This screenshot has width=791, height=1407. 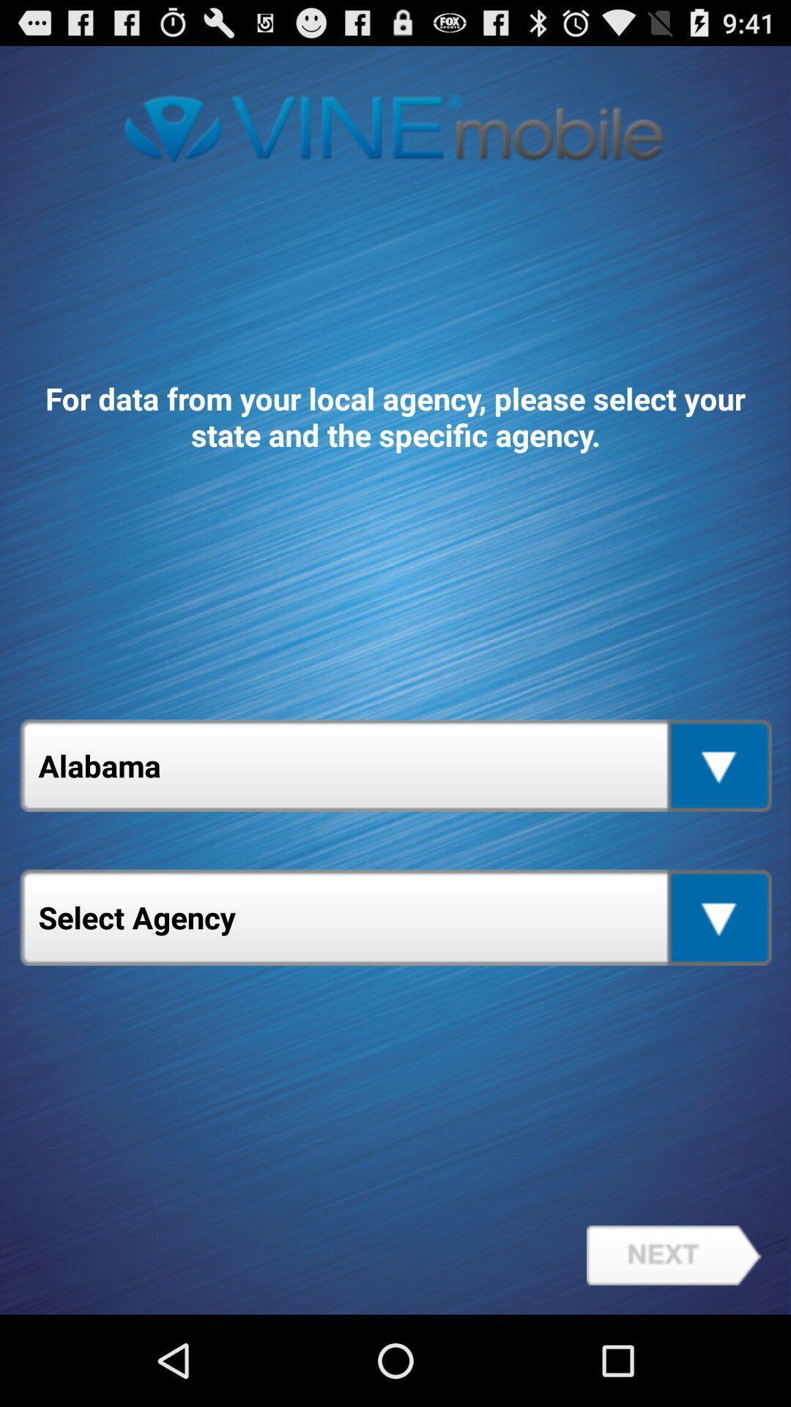 I want to click on turn off icon below the for data from, so click(x=395, y=765).